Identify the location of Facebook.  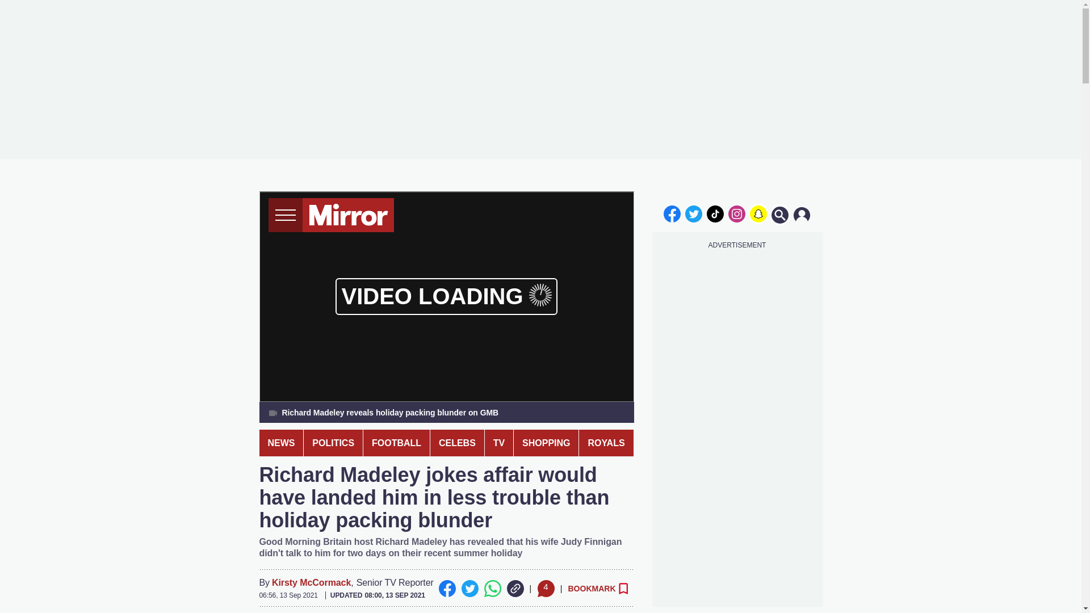
(446, 588).